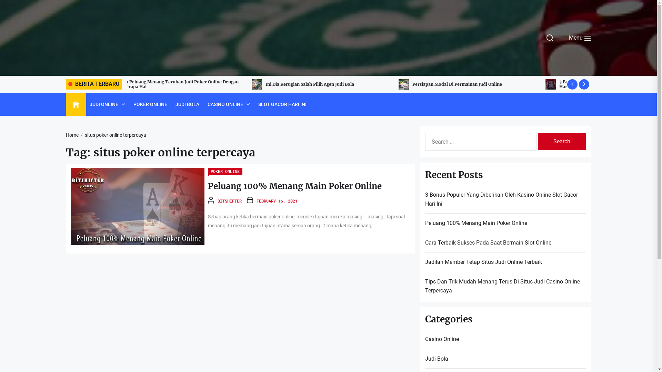 The width and height of the screenshot is (662, 372). I want to click on Cara Terbaik Sukses Pada Saat Bermain Slot Online, so click(490, 243).